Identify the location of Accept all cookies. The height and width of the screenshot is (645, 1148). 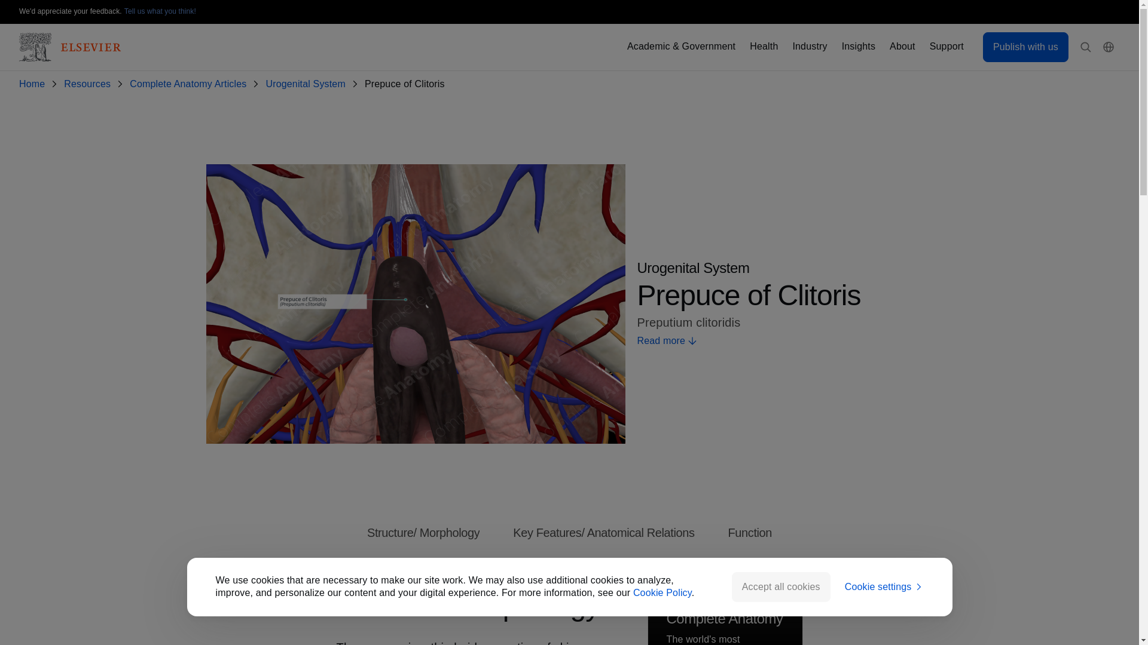
(781, 586).